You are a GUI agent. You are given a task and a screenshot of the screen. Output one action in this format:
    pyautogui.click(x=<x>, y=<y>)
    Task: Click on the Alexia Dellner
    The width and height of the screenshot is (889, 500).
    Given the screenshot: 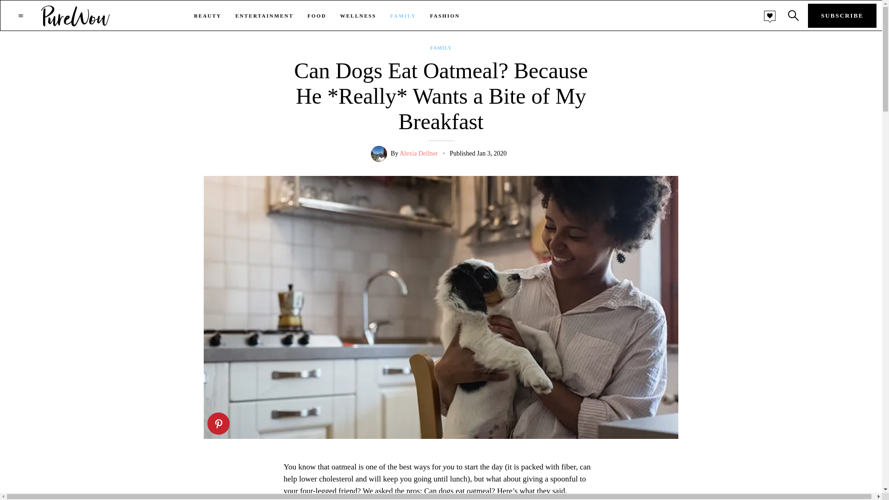 What is the action you would take?
    pyautogui.click(x=419, y=154)
    